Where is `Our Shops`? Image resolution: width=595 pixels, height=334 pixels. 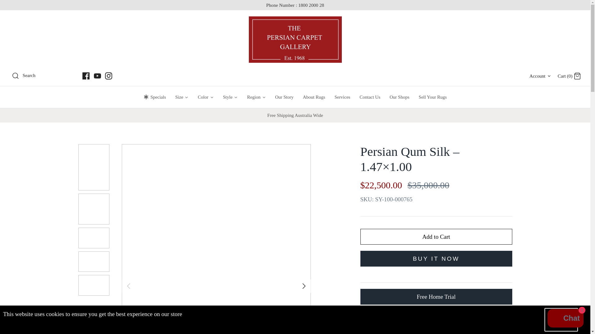 Our Shops is located at coordinates (399, 97).